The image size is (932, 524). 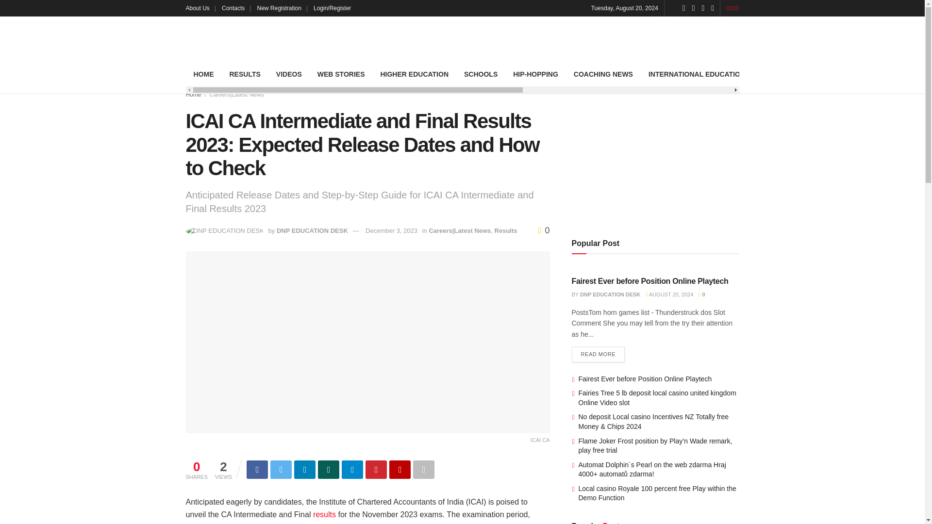 What do you see at coordinates (855, 74) in the screenshot?
I see `PATENTS` at bounding box center [855, 74].